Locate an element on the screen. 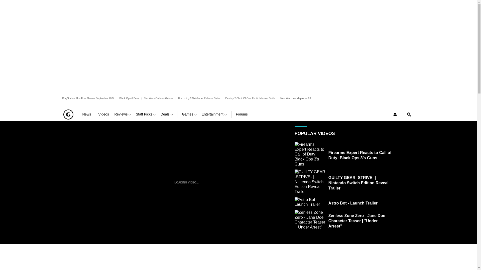 Image resolution: width=481 pixels, height=270 pixels. GameSpot is located at coordinates (68, 114).